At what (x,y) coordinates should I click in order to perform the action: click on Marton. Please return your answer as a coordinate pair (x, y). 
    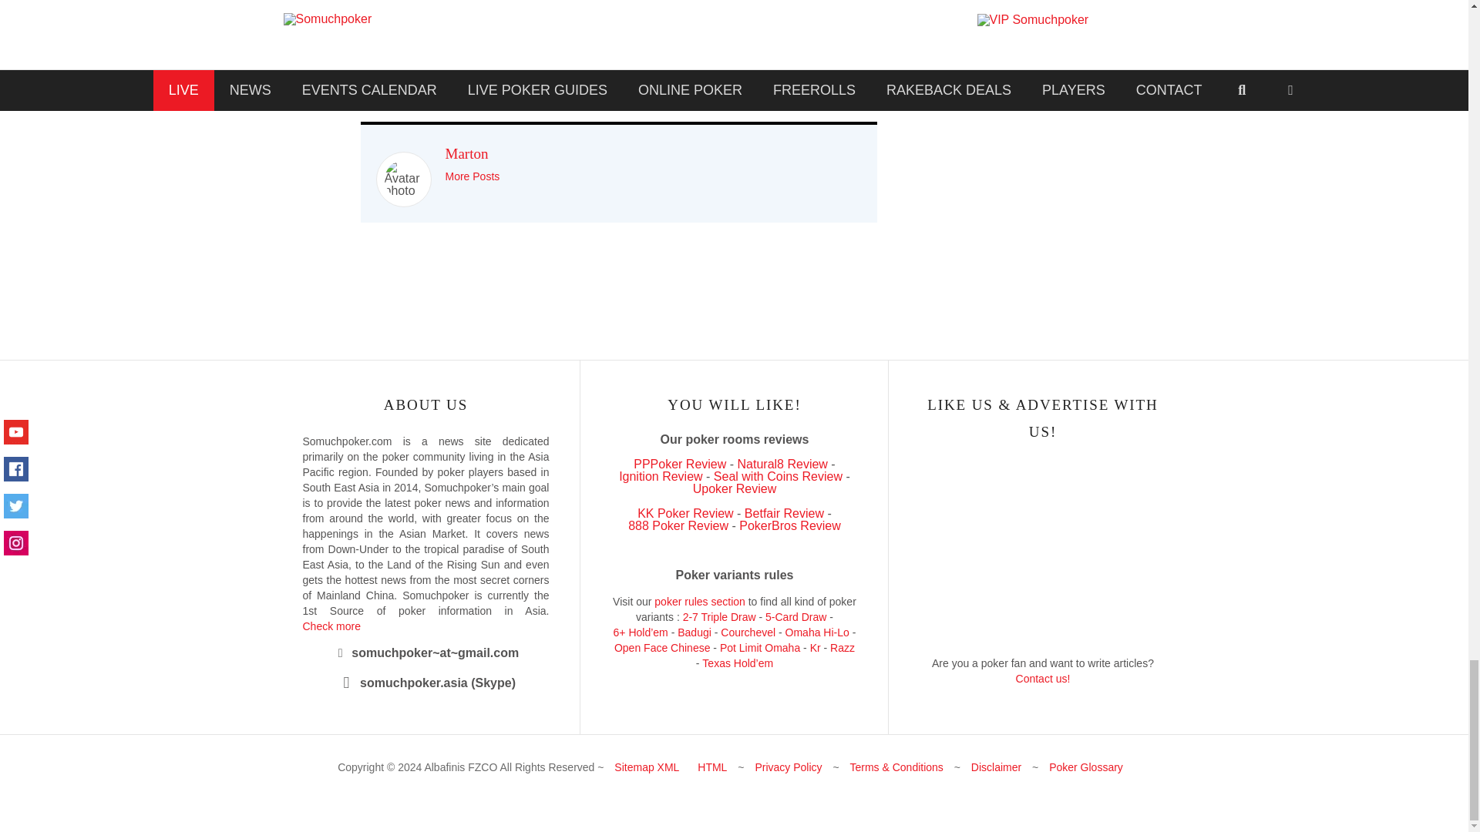
    Looking at the image, I should click on (466, 153).